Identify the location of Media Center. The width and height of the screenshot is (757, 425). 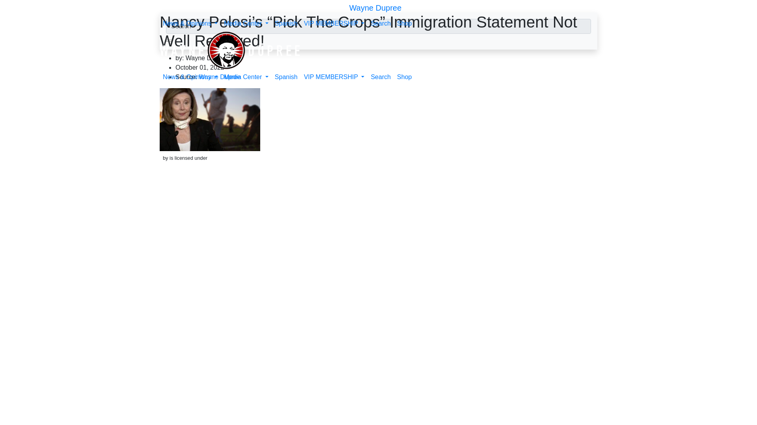
(246, 23).